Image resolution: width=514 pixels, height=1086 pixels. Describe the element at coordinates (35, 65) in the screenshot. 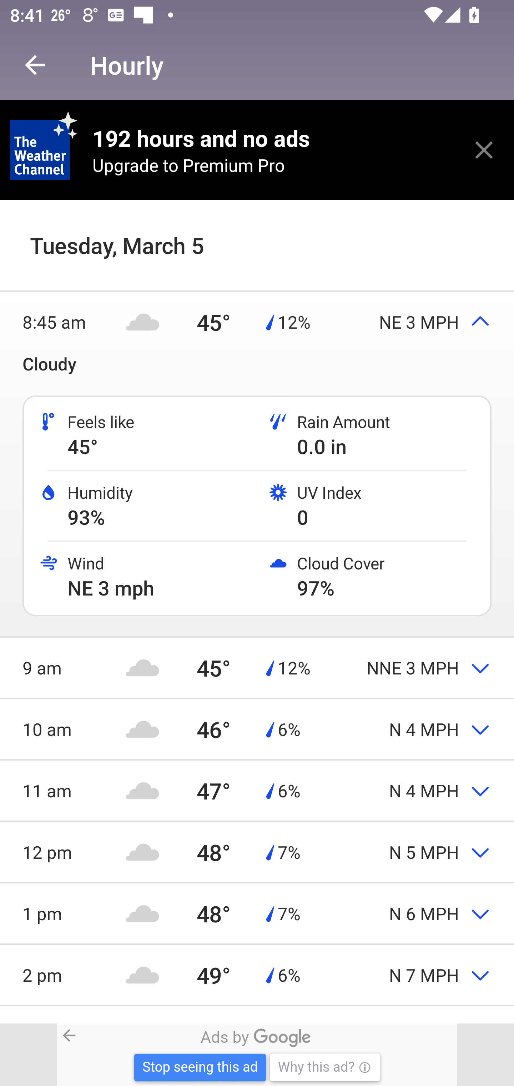

I see `Navigate up` at that location.